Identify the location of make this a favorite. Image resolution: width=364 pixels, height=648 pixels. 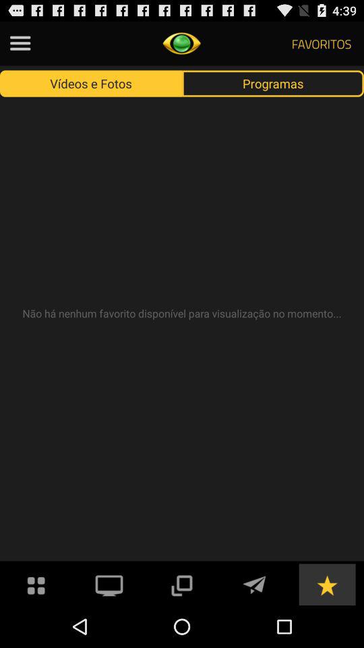
(327, 585).